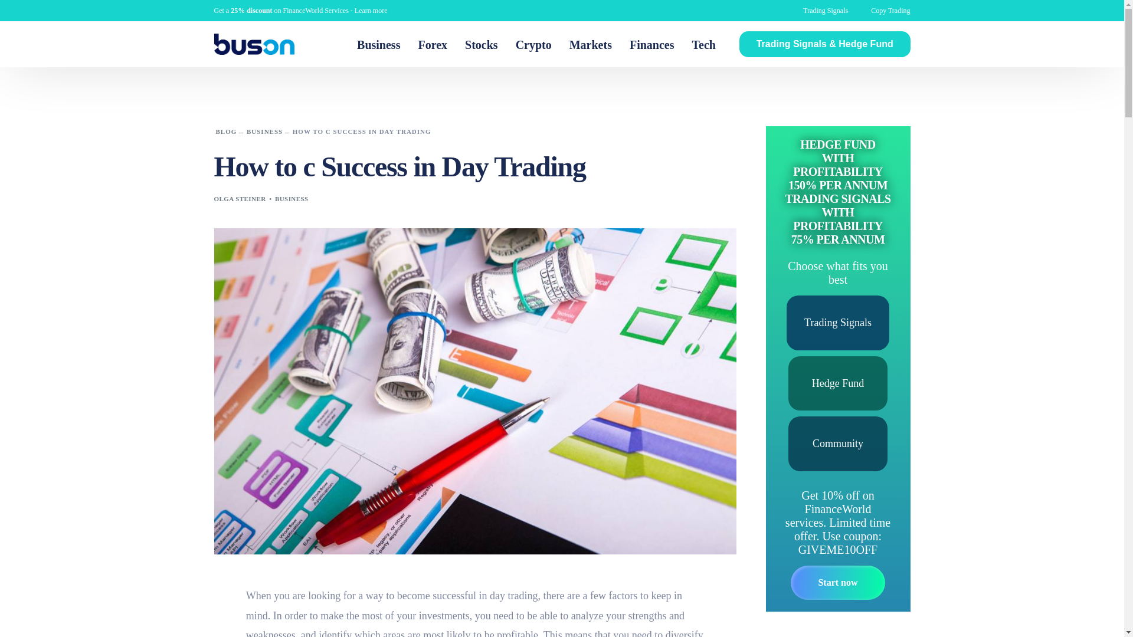 This screenshot has height=637, width=1133. What do you see at coordinates (523, 596) in the screenshot?
I see `Posts tagged with trading` at bounding box center [523, 596].